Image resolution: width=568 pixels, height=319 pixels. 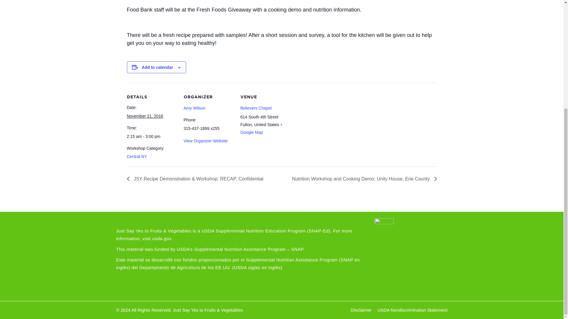 What do you see at coordinates (205, 141) in the screenshot?
I see `View Organizer Website` at bounding box center [205, 141].